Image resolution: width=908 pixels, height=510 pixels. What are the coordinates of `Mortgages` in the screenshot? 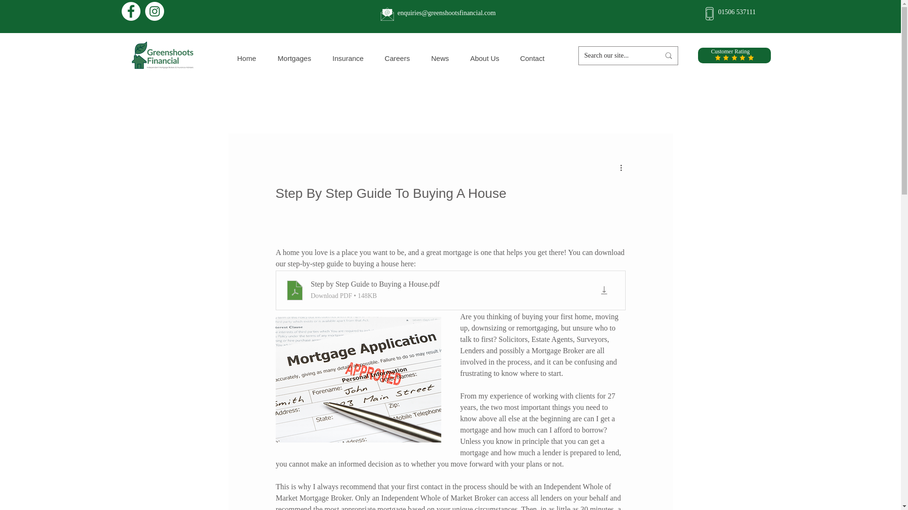 It's located at (294, 58).